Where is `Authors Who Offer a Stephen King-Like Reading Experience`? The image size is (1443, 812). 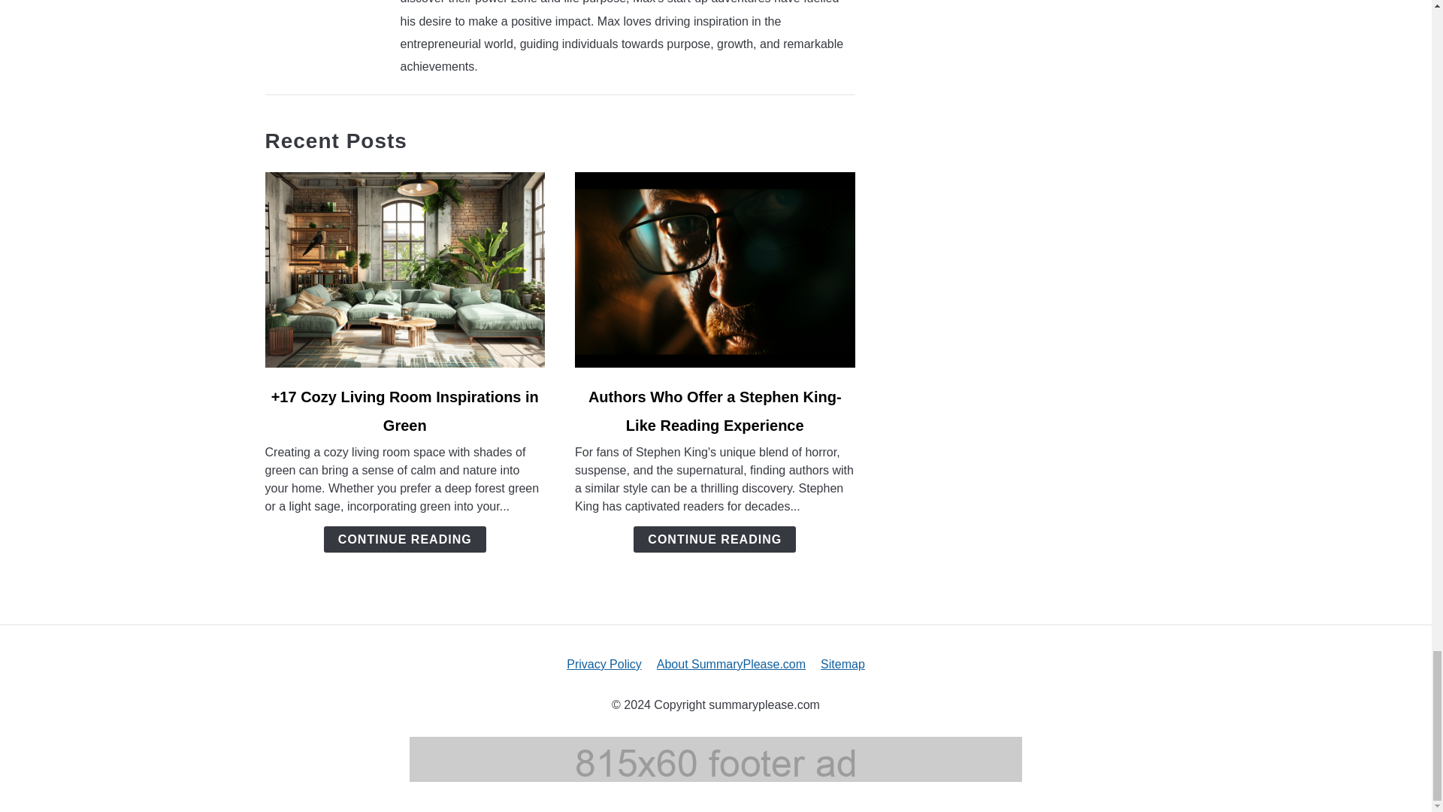
Authors Who Offer a Stephen King-Like Reading Experience is located at coordinates (715, 411).